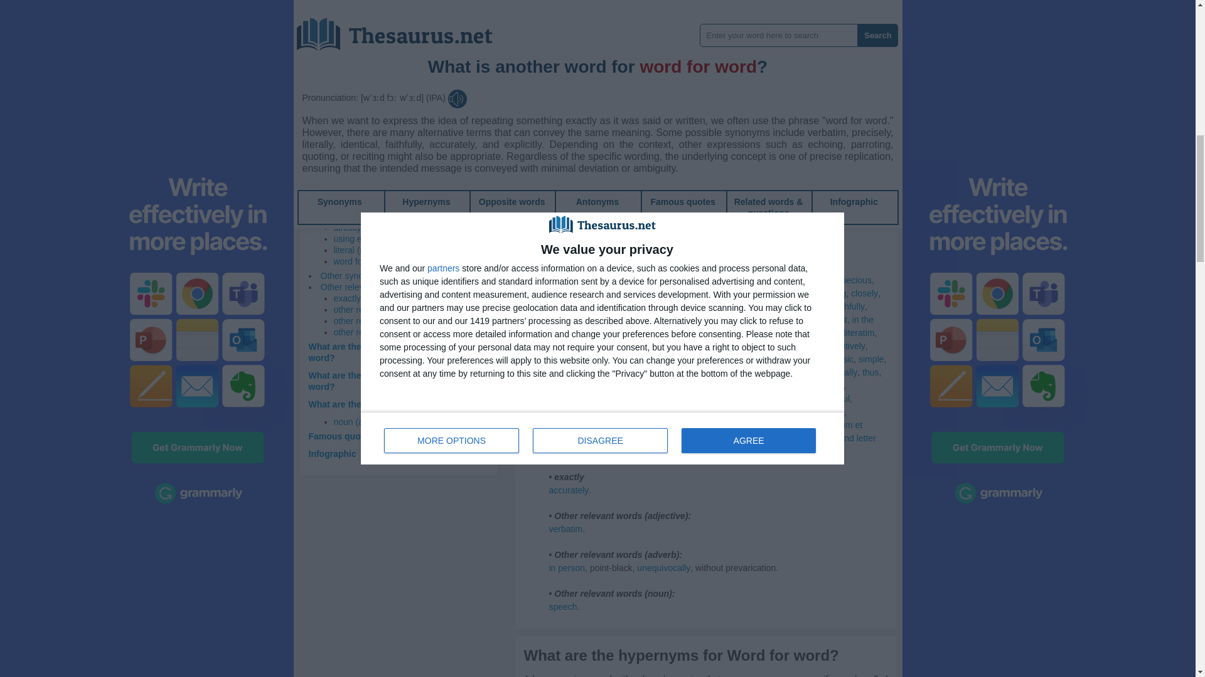 The width and height of the screenshot is (1205, 677). I want to click on Synonyms for Word for word, so click(559, 170).